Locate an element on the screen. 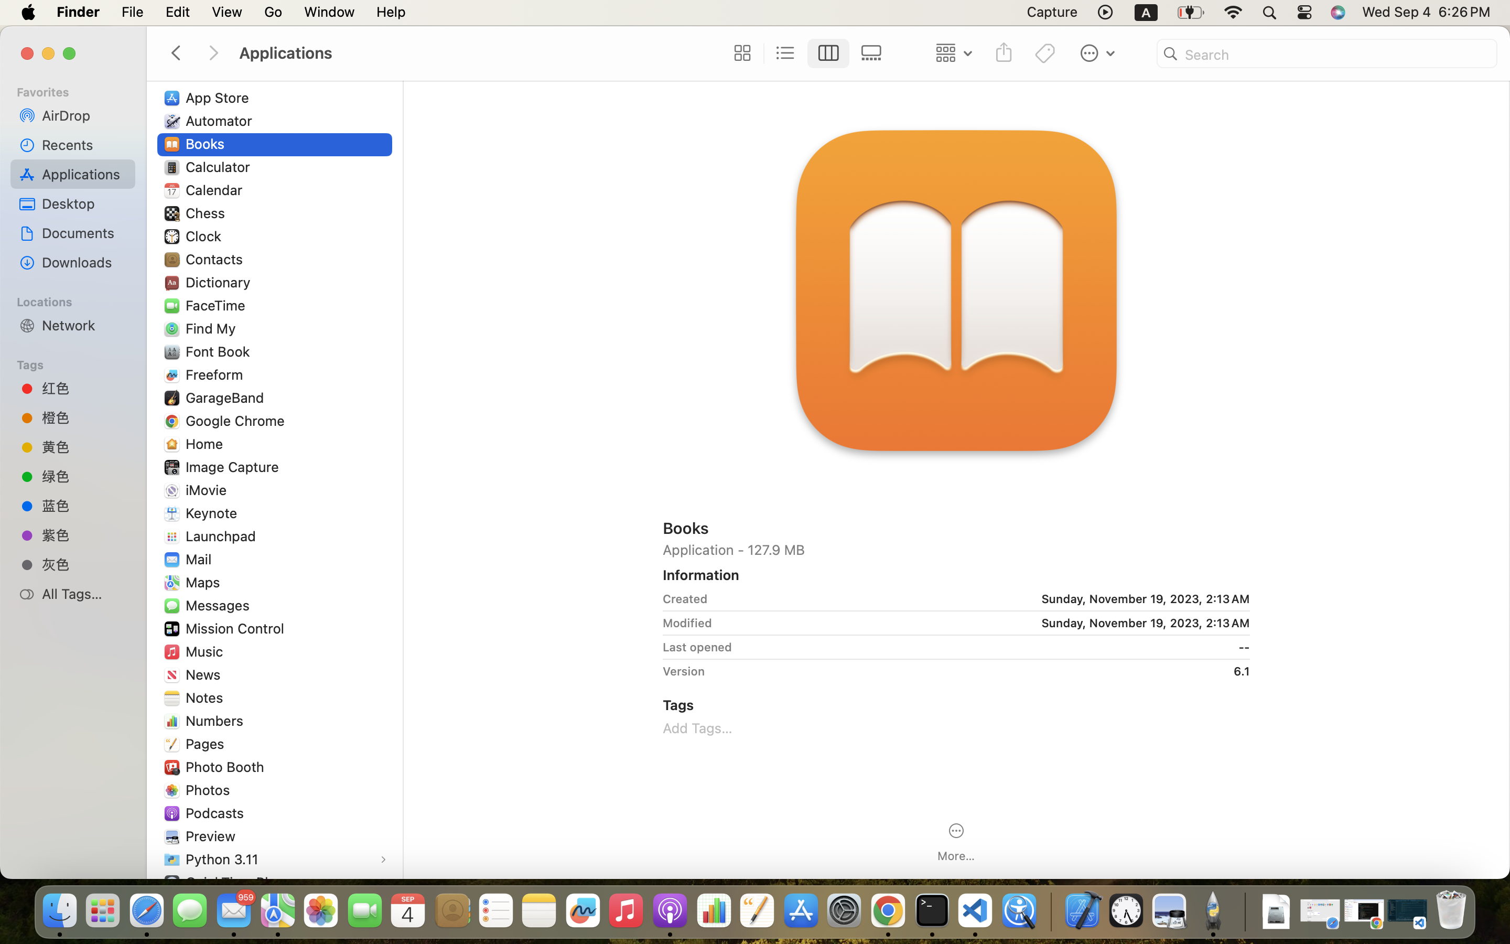 The height and width of the screenshot is (944, 1510). 1 is located at coordinates (829, 53).